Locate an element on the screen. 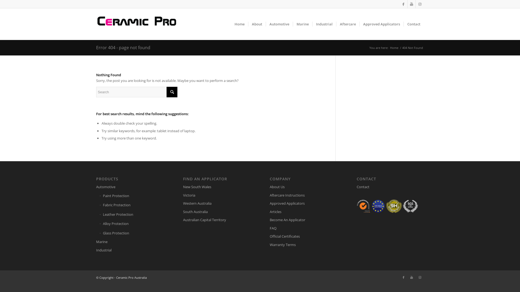 The height and width of the screenshot is (292, 520). Approved Applicators is located at coordinates (381, 24).